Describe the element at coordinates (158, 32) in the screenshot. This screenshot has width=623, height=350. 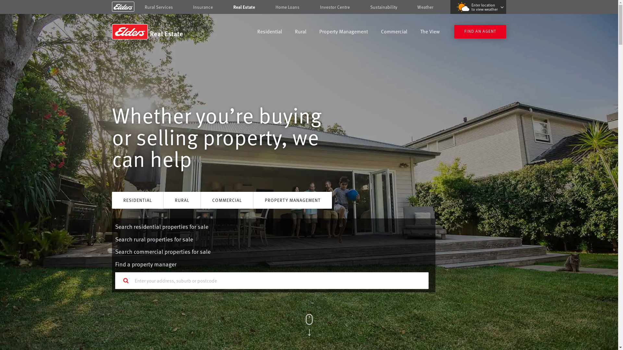
I see `Real Estate` at that location.